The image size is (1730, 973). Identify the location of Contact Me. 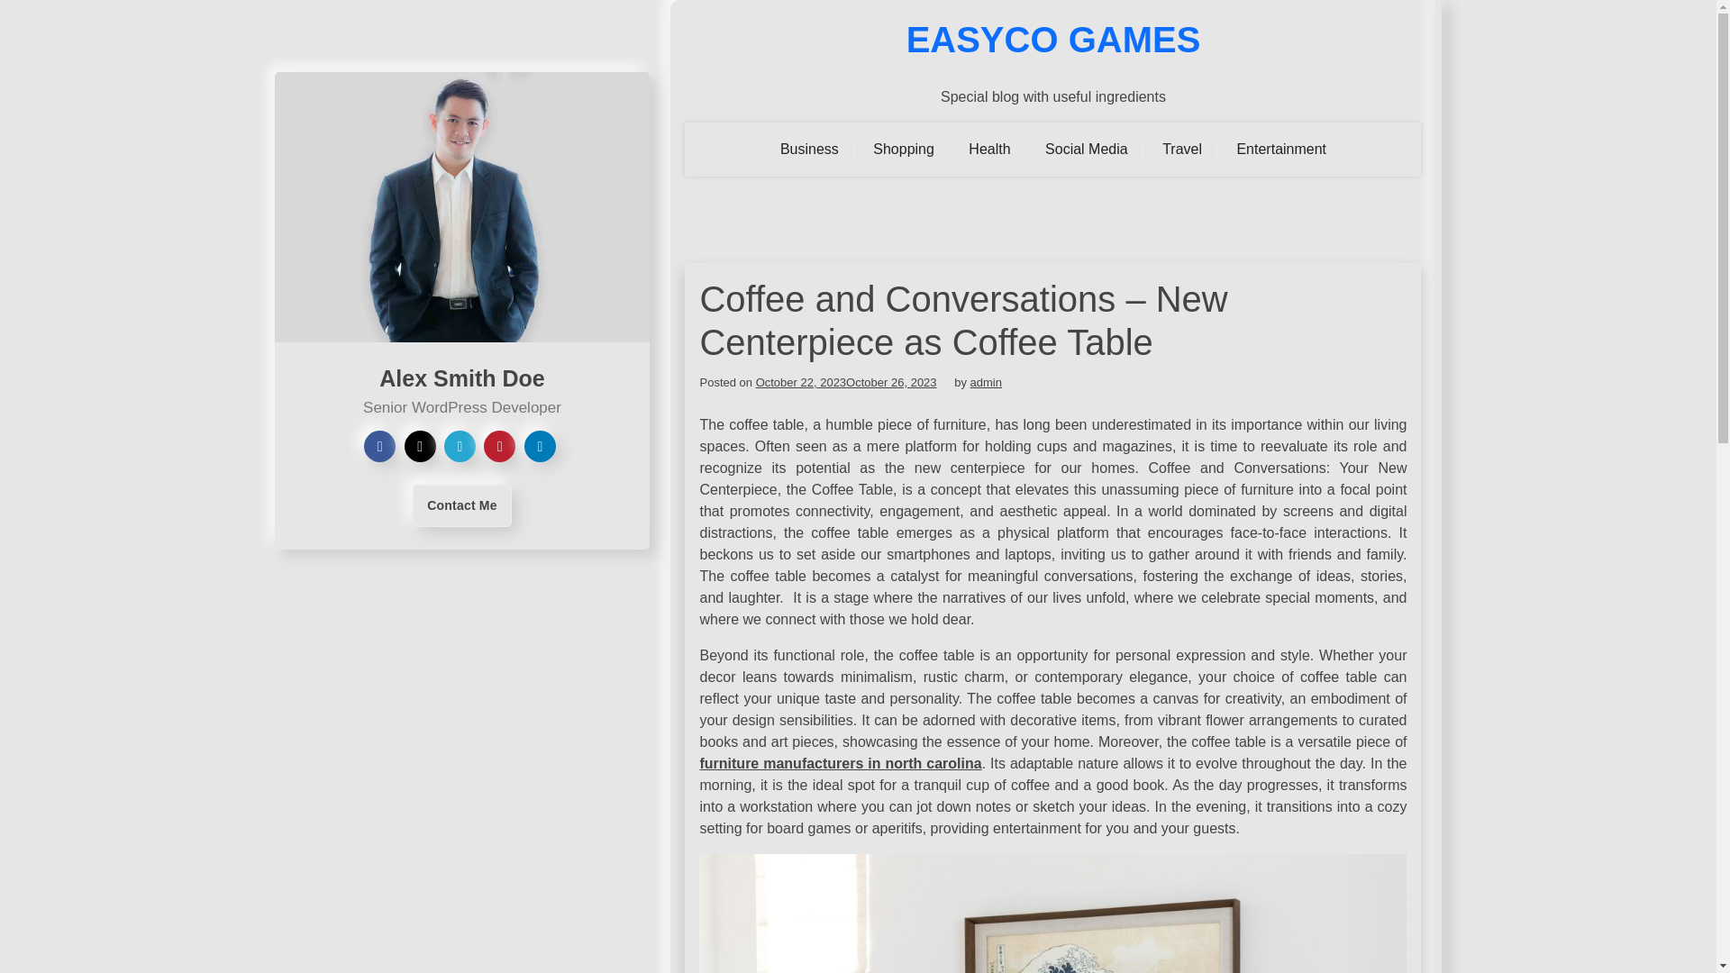
(461, 505).